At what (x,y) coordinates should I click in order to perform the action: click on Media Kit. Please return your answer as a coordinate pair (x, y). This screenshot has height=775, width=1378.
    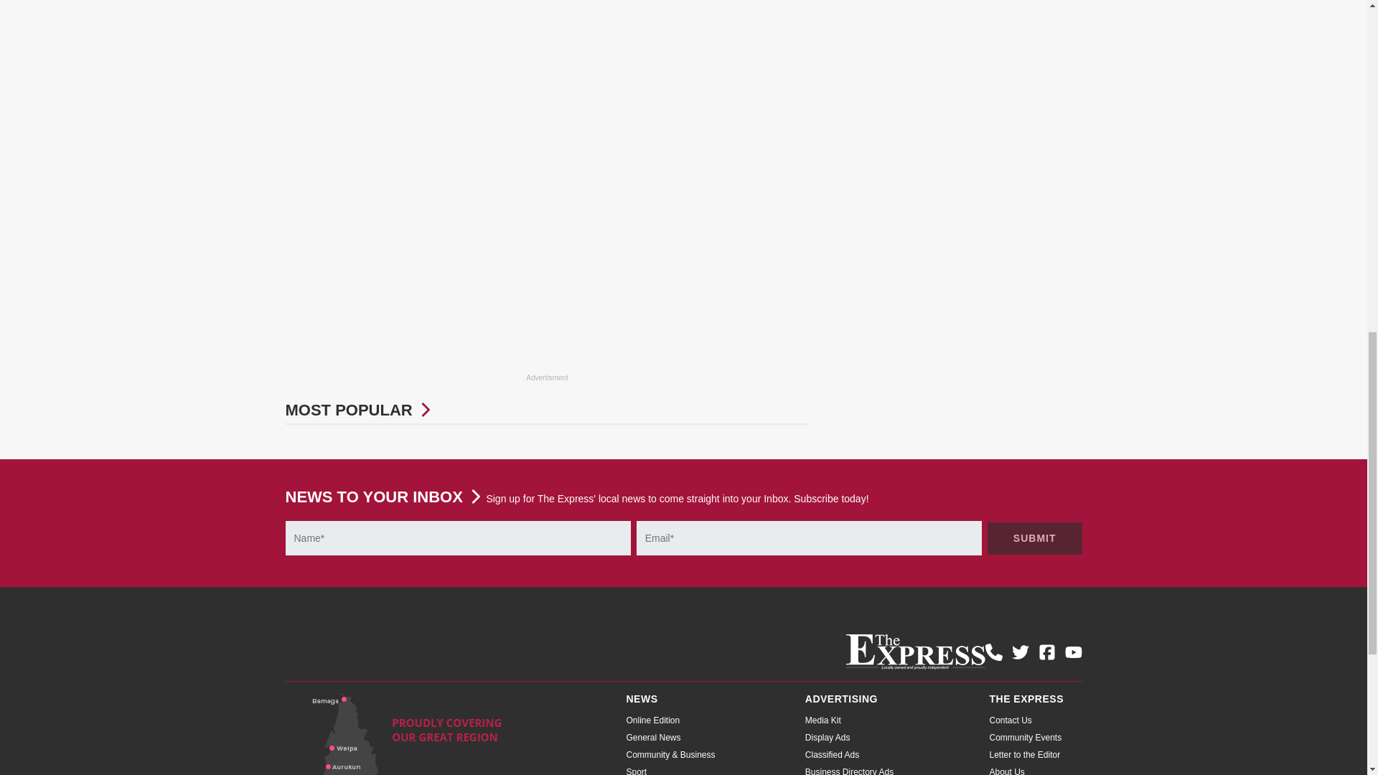
    Looking at the image, I should click on (822, 720).